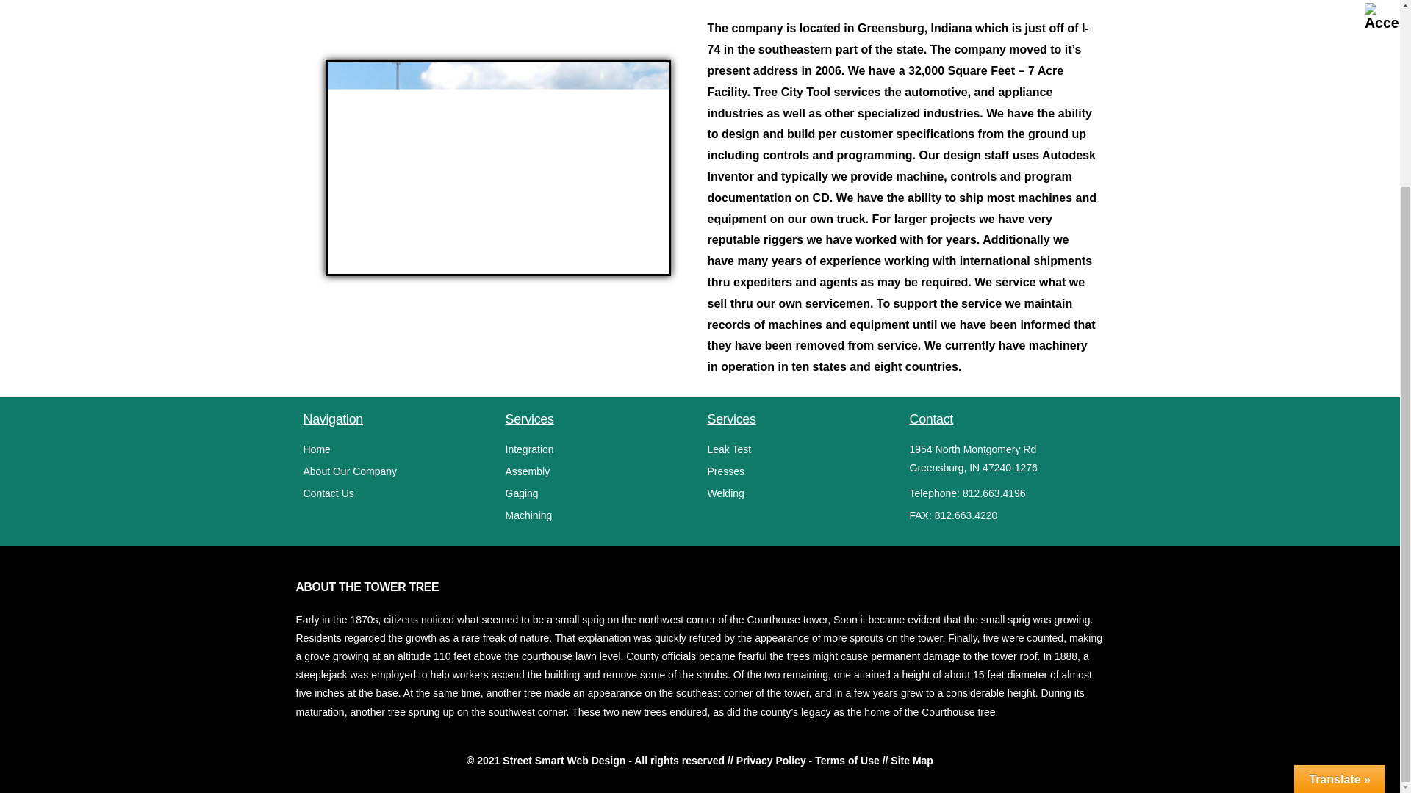 Image resolution: width=1411 pixels, height=793 pixels. I want to click on Leak Test, so click(800, 449).